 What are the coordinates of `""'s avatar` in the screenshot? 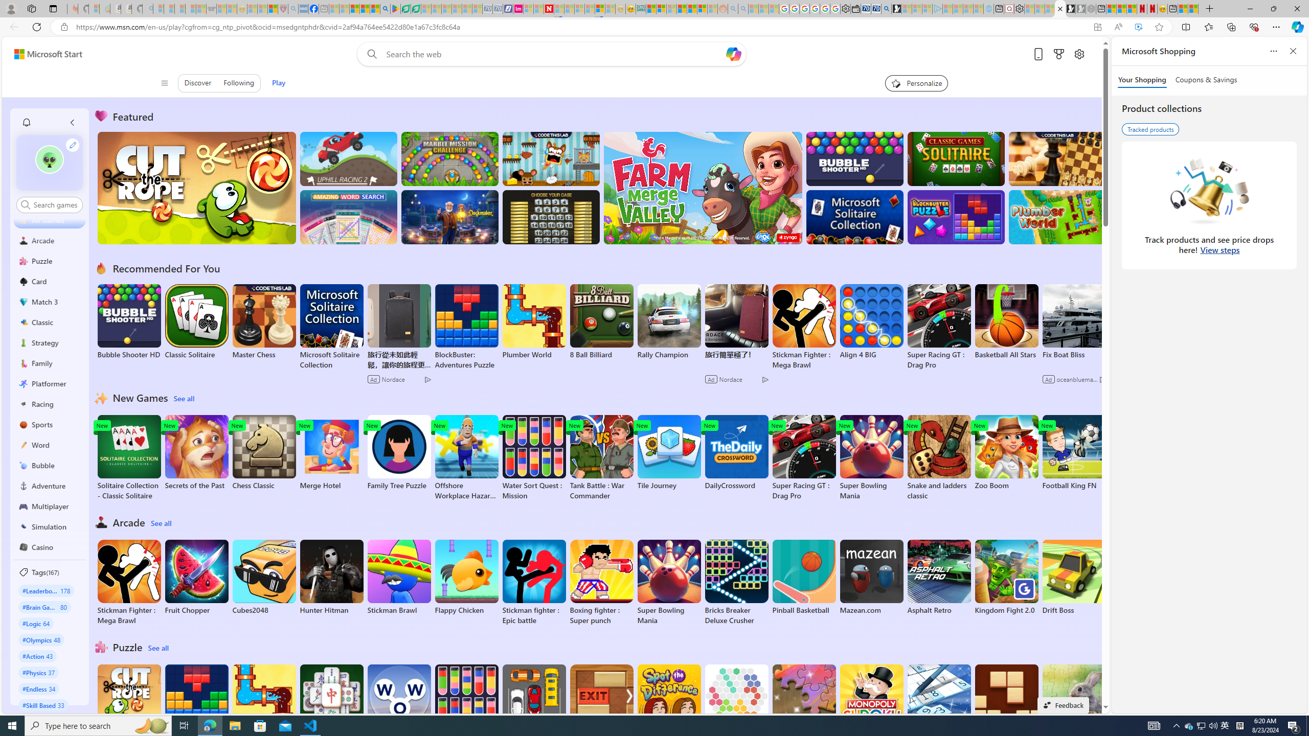 It's located at (49, 159).